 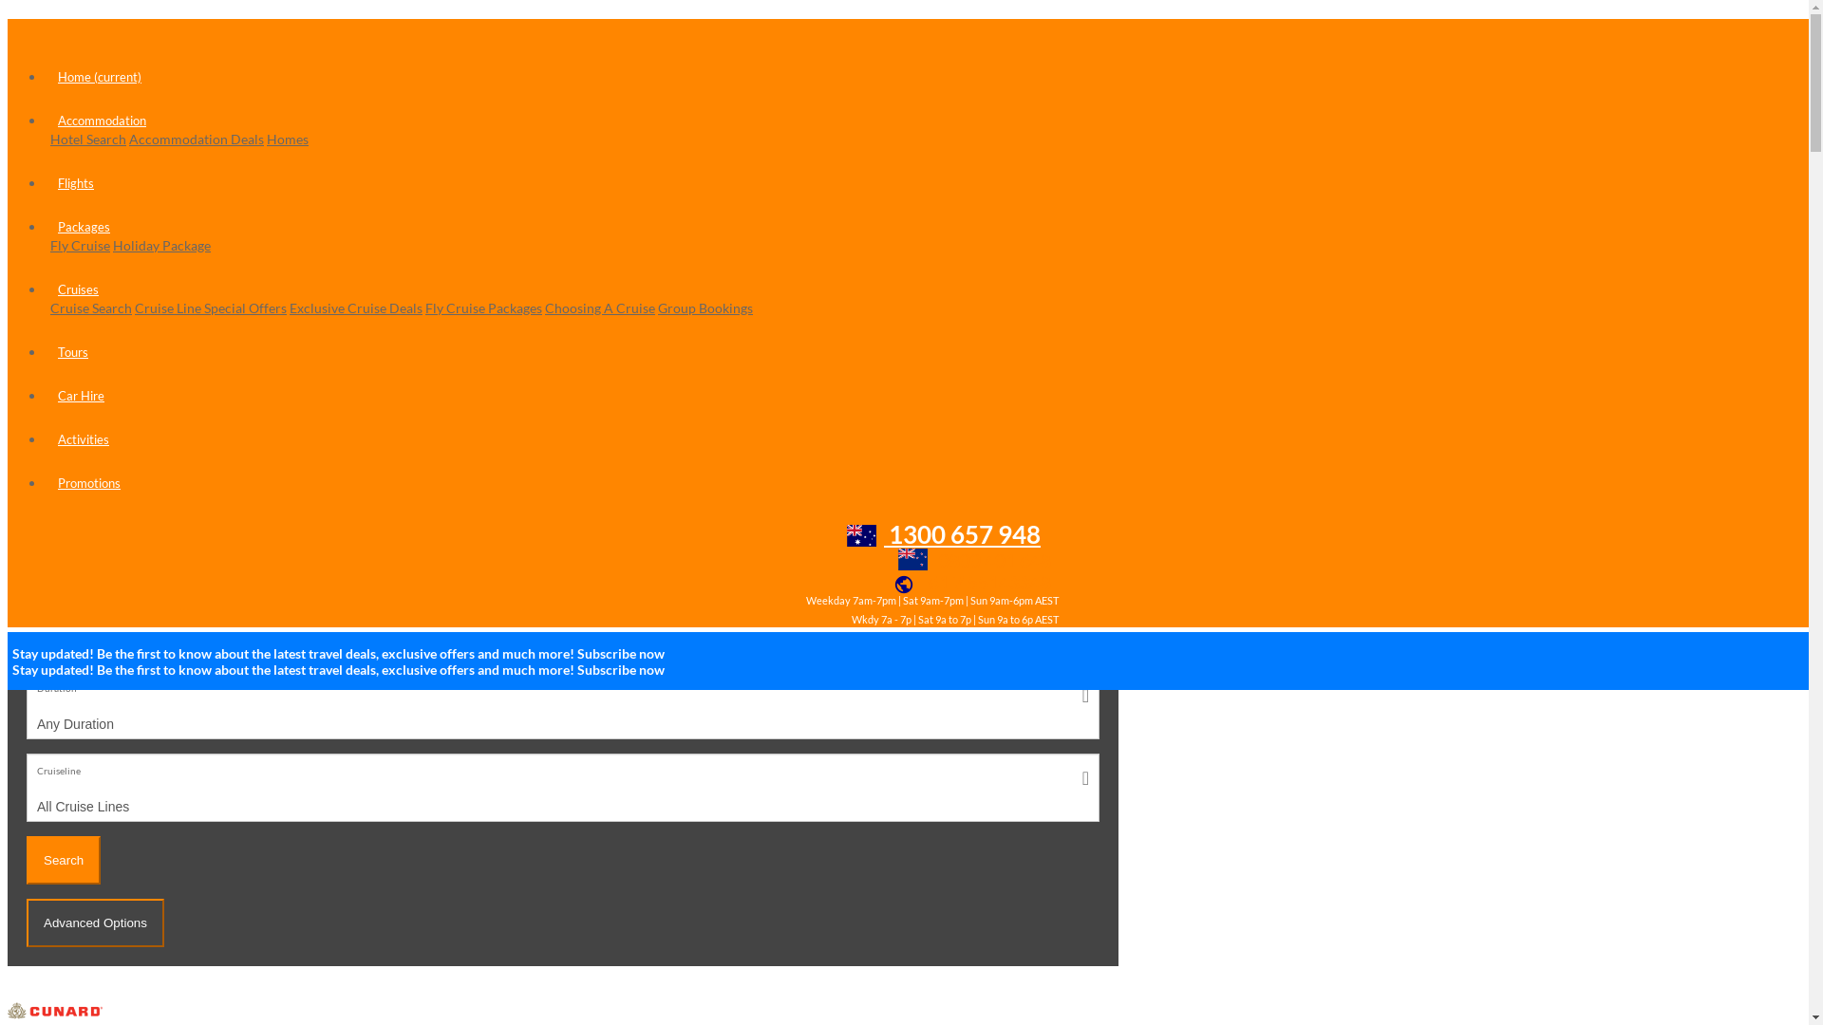 What do you see at coordinates (82, 396) in the screenshot?
I see `Car Hire` at bounding box center [82, 396].